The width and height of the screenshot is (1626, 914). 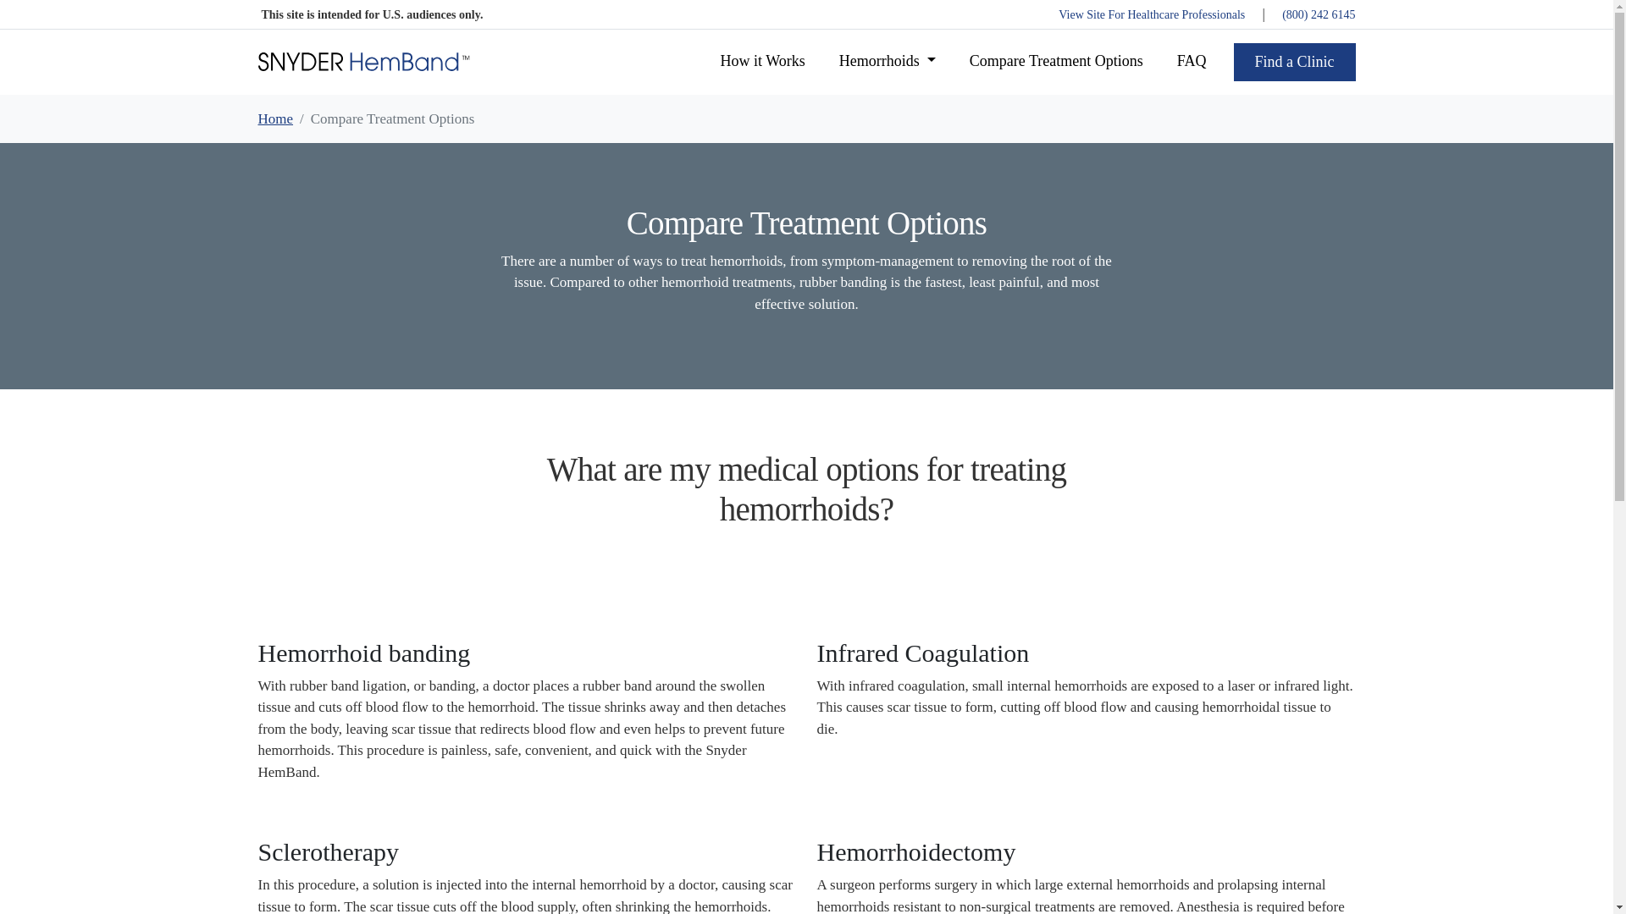 I want to click on Hemorrhoids, so click(x=888, y=61).